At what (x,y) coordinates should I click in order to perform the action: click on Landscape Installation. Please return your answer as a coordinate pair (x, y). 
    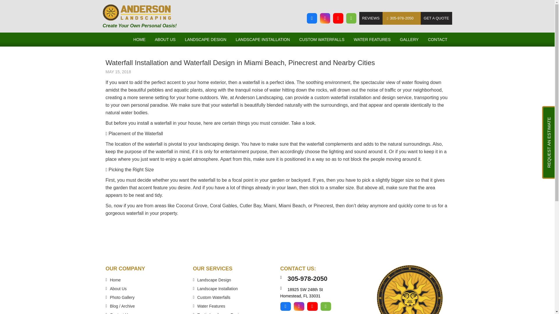
    Looking at the image, I should click on (217, 288).